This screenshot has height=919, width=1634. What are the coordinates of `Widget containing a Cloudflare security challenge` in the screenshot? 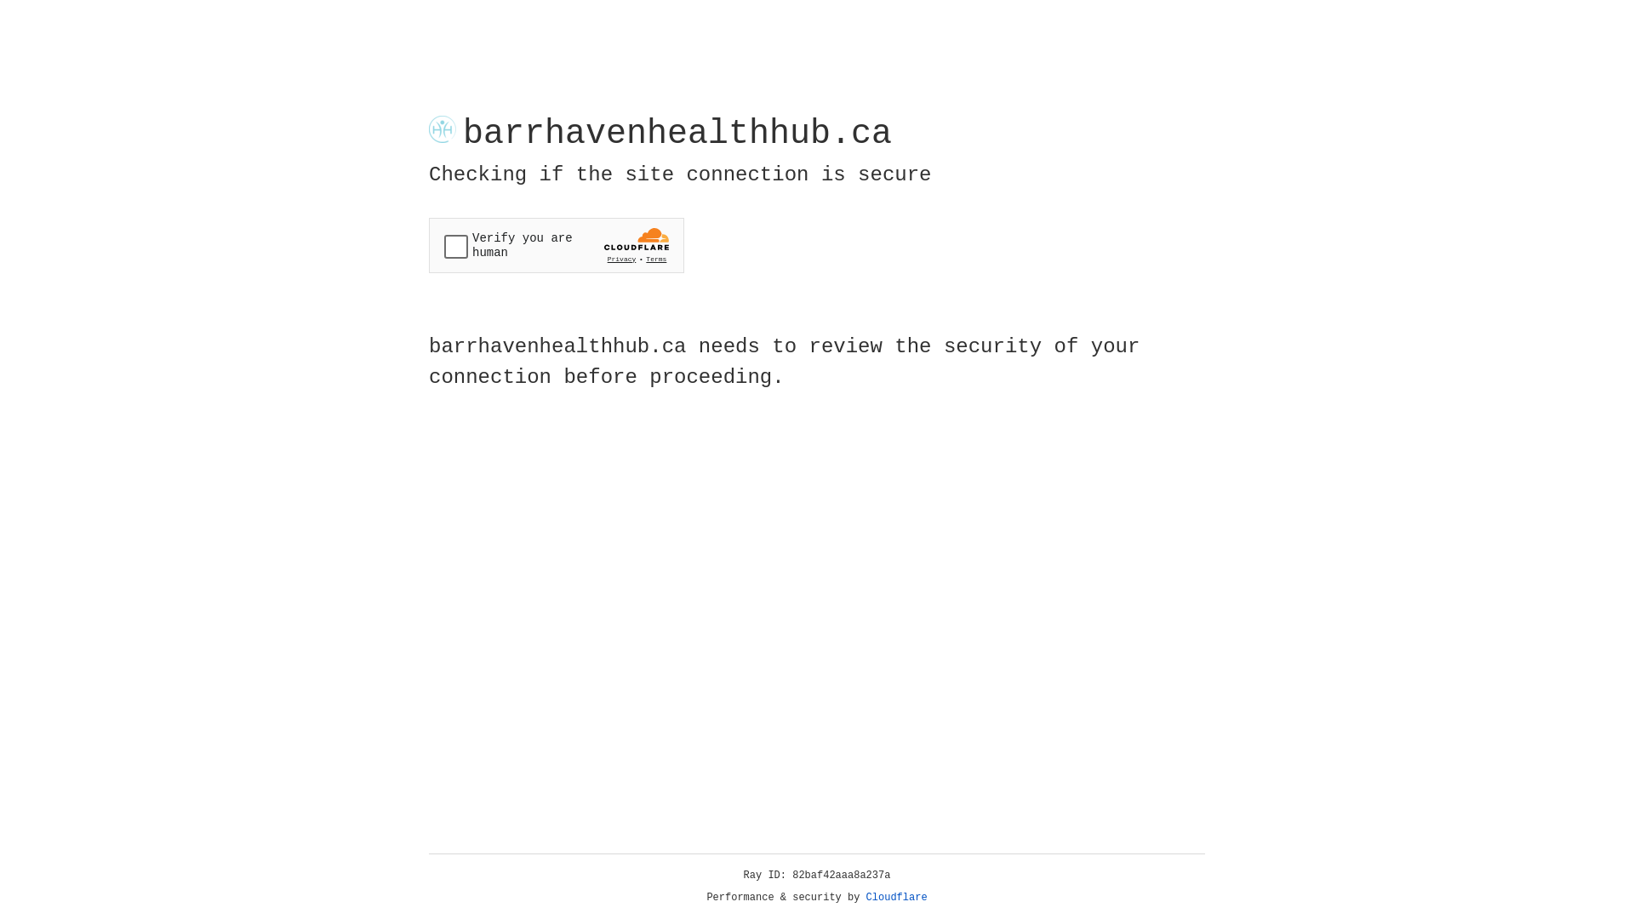 It's located at (557, 245).